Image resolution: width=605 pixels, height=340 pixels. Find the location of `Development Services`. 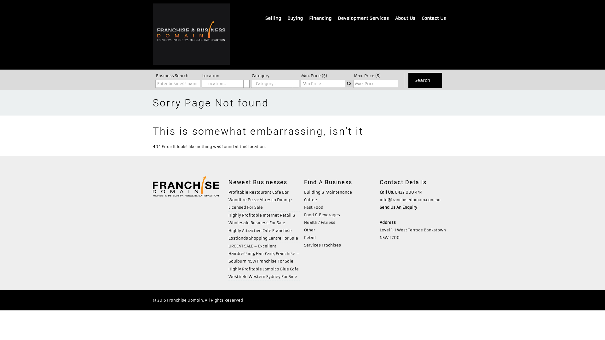

Development Services is located at coordinates (363, 18).